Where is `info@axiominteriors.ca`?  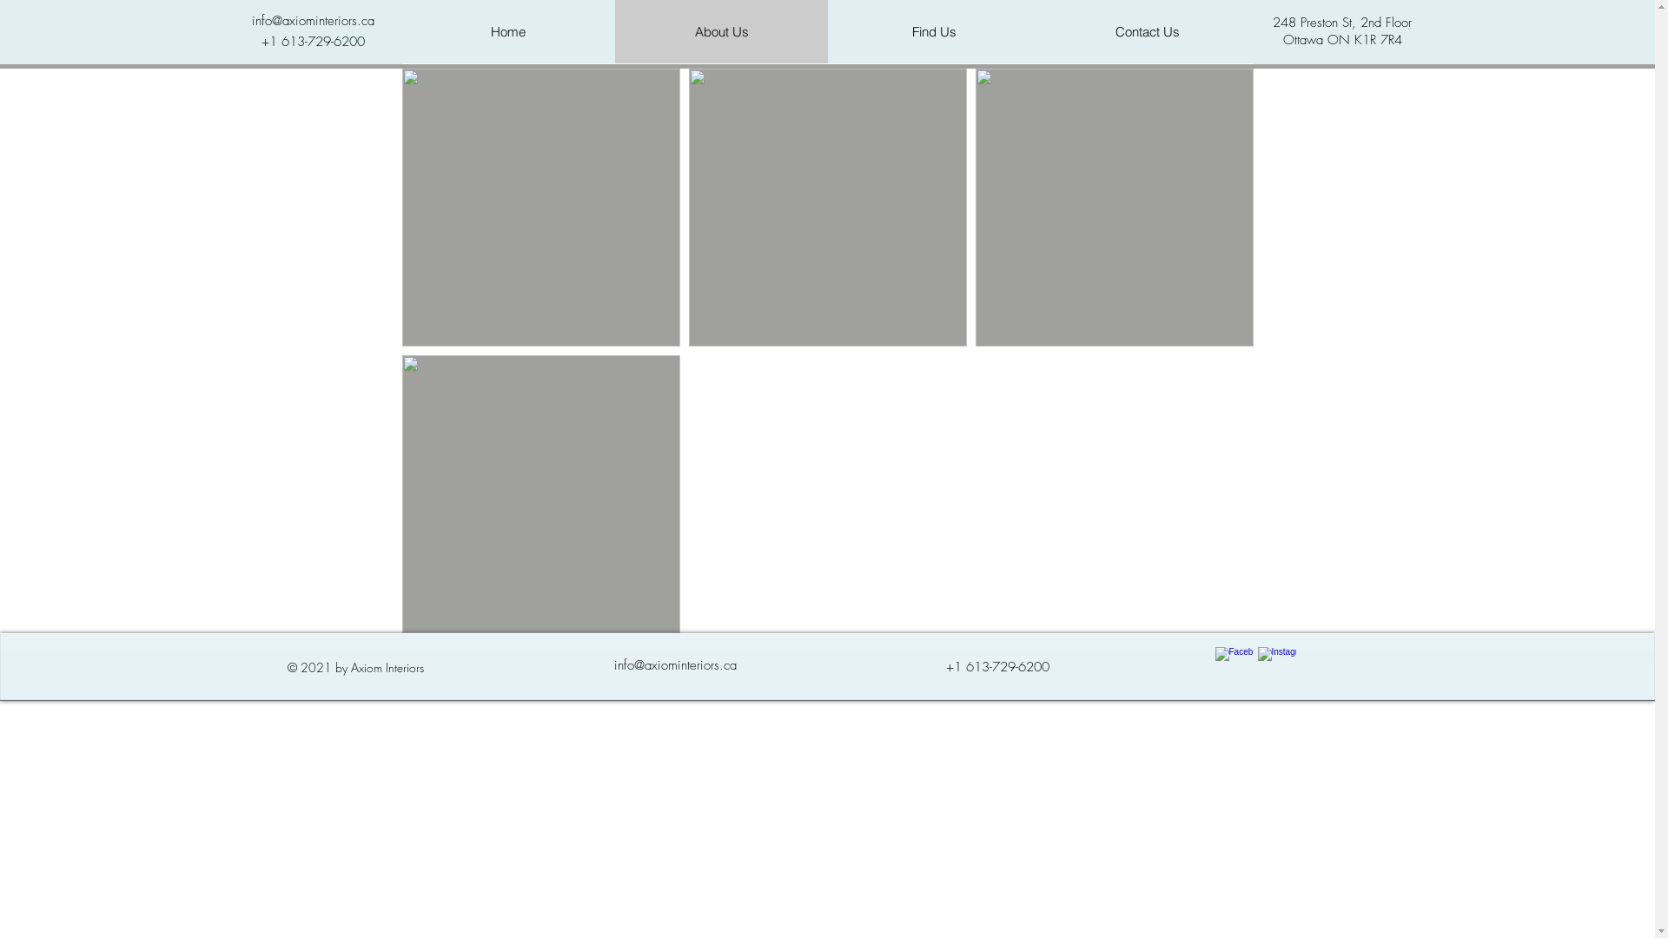
info@axiominteriors.ca is located at coordinates (674, 665).